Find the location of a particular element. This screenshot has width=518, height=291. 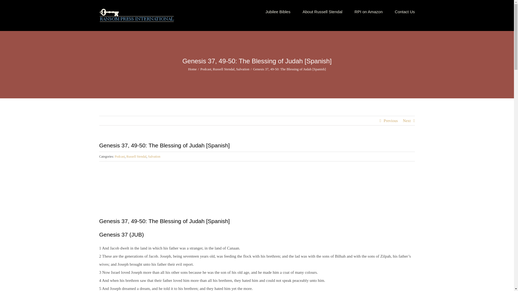

Russell Stendal is located at coordinates (136, 156).